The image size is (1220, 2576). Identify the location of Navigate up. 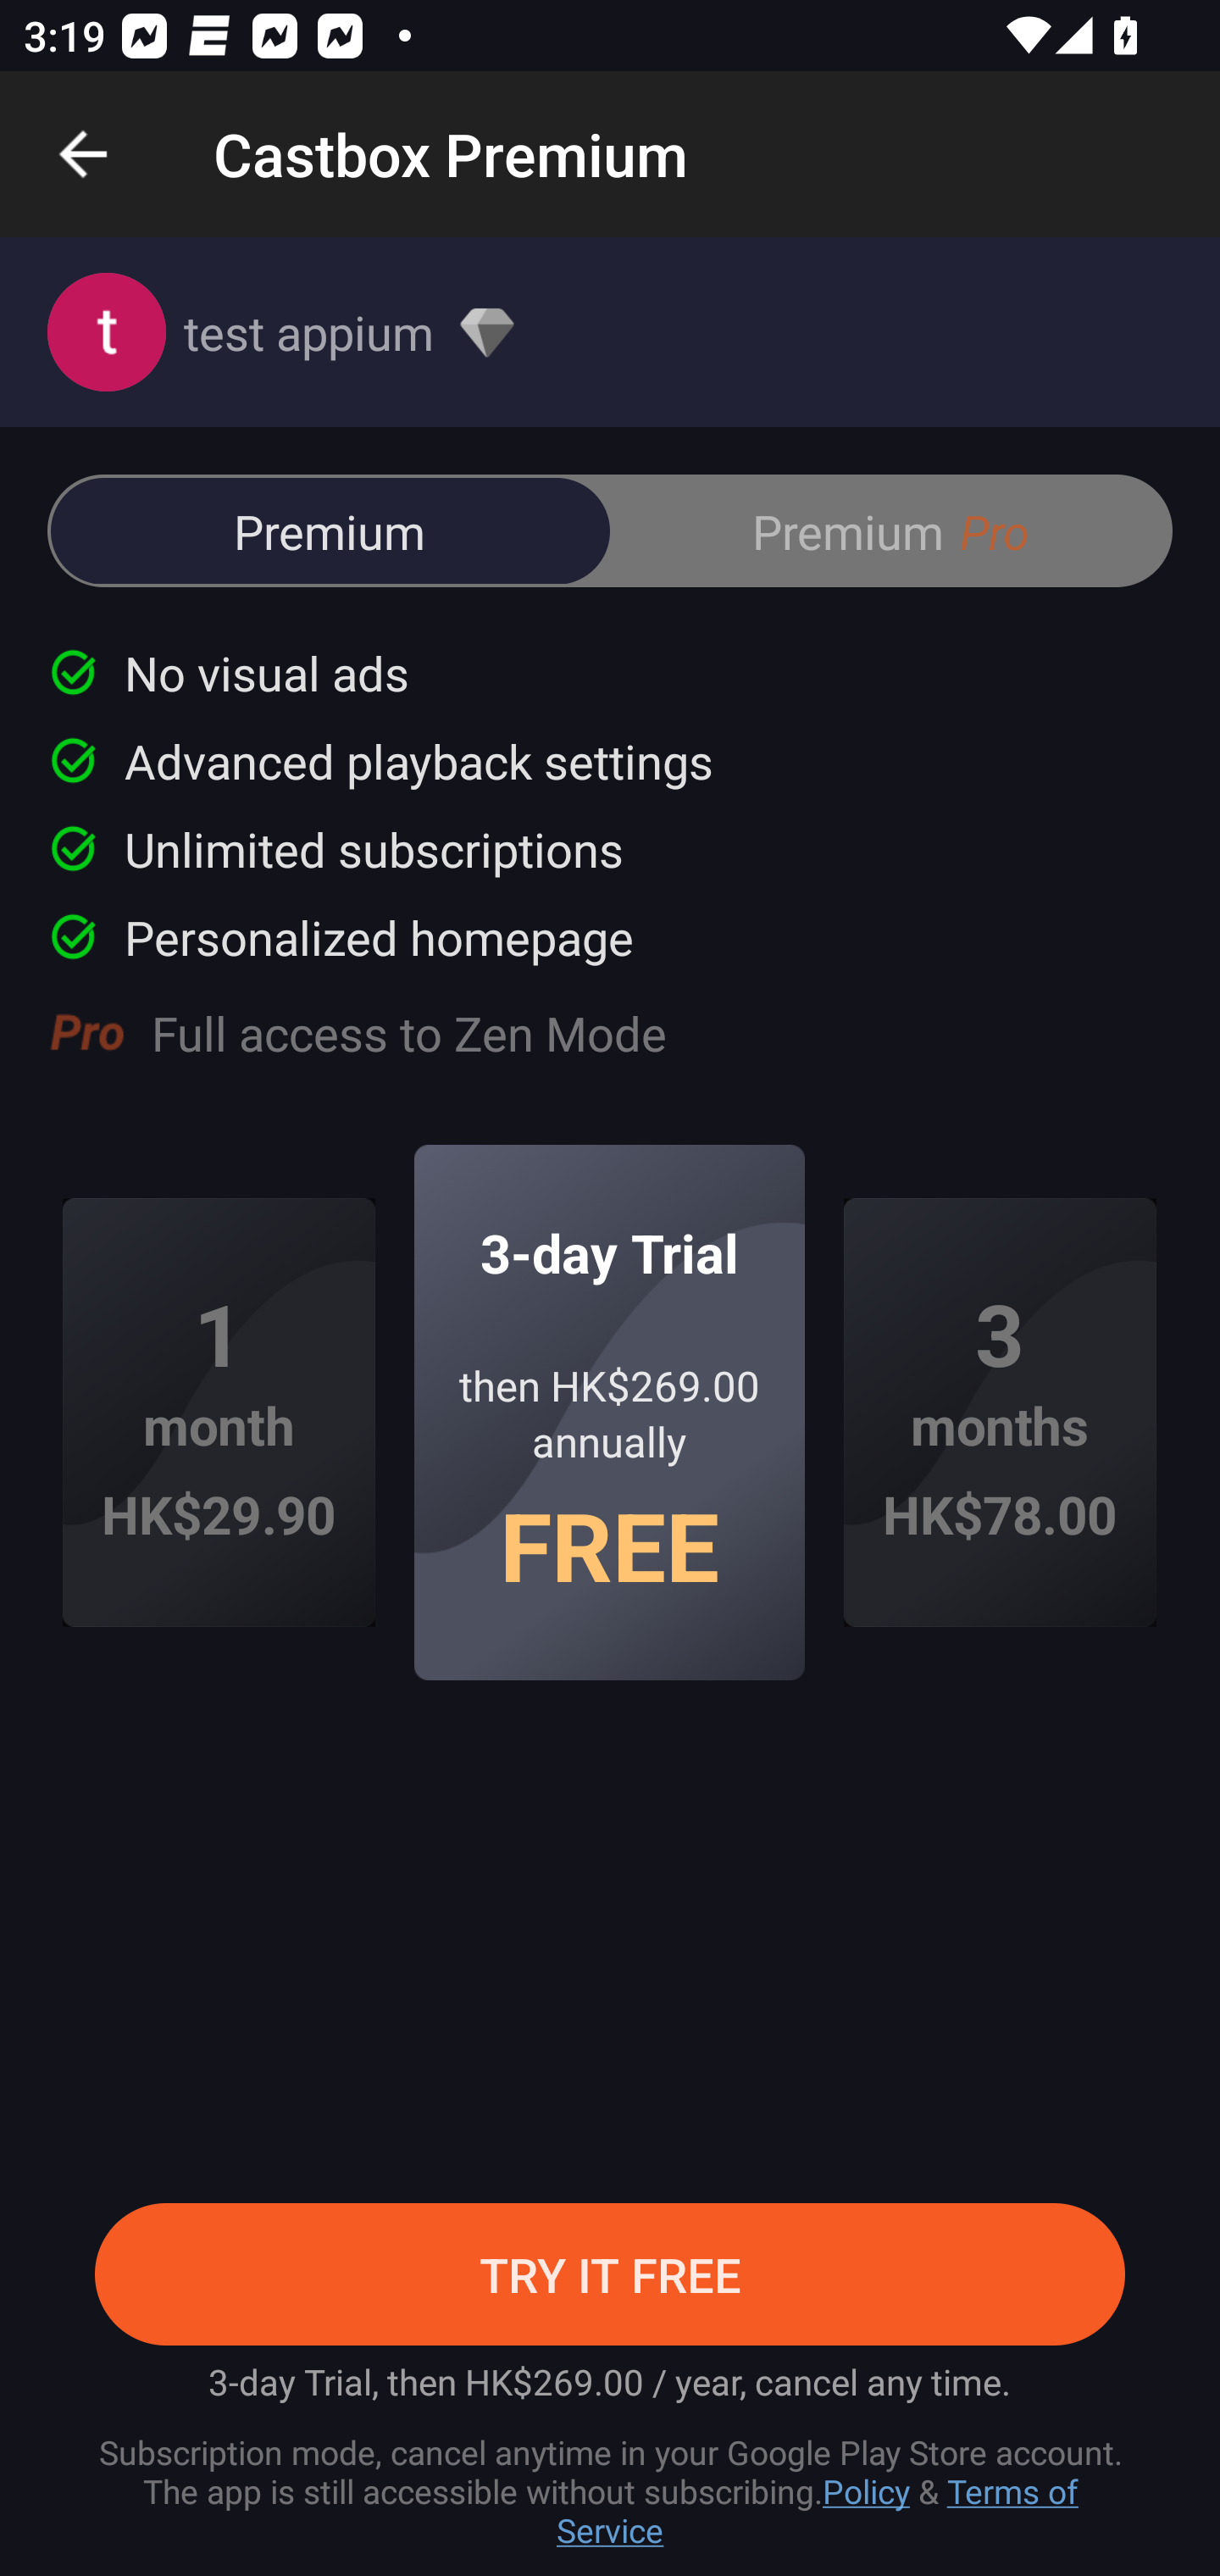
(83, 154).